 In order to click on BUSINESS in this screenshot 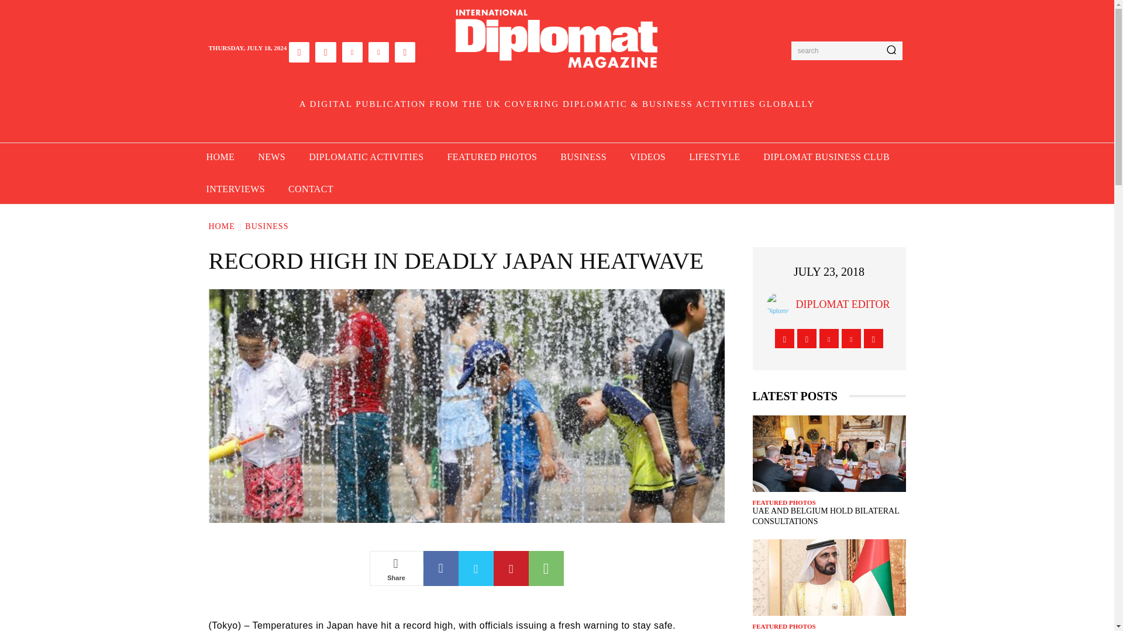, I will do `click(584, 157)`.